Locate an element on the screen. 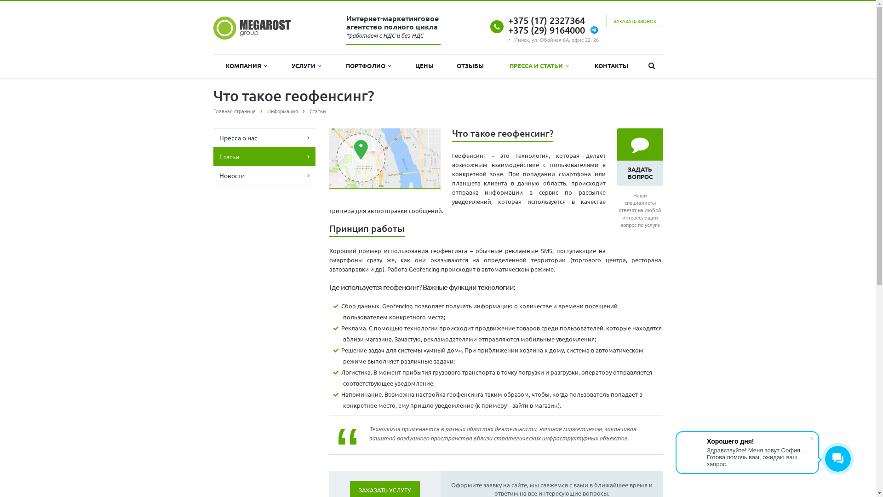  +375 (17) 2327364 is located at coordinates (546, 20).